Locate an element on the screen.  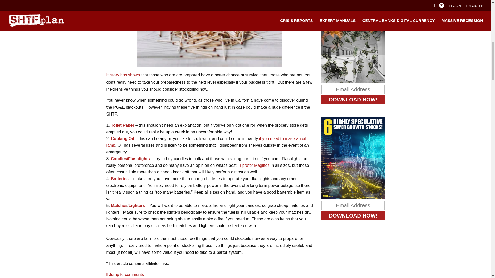
Download Now! is located at coordinates (353, 216).